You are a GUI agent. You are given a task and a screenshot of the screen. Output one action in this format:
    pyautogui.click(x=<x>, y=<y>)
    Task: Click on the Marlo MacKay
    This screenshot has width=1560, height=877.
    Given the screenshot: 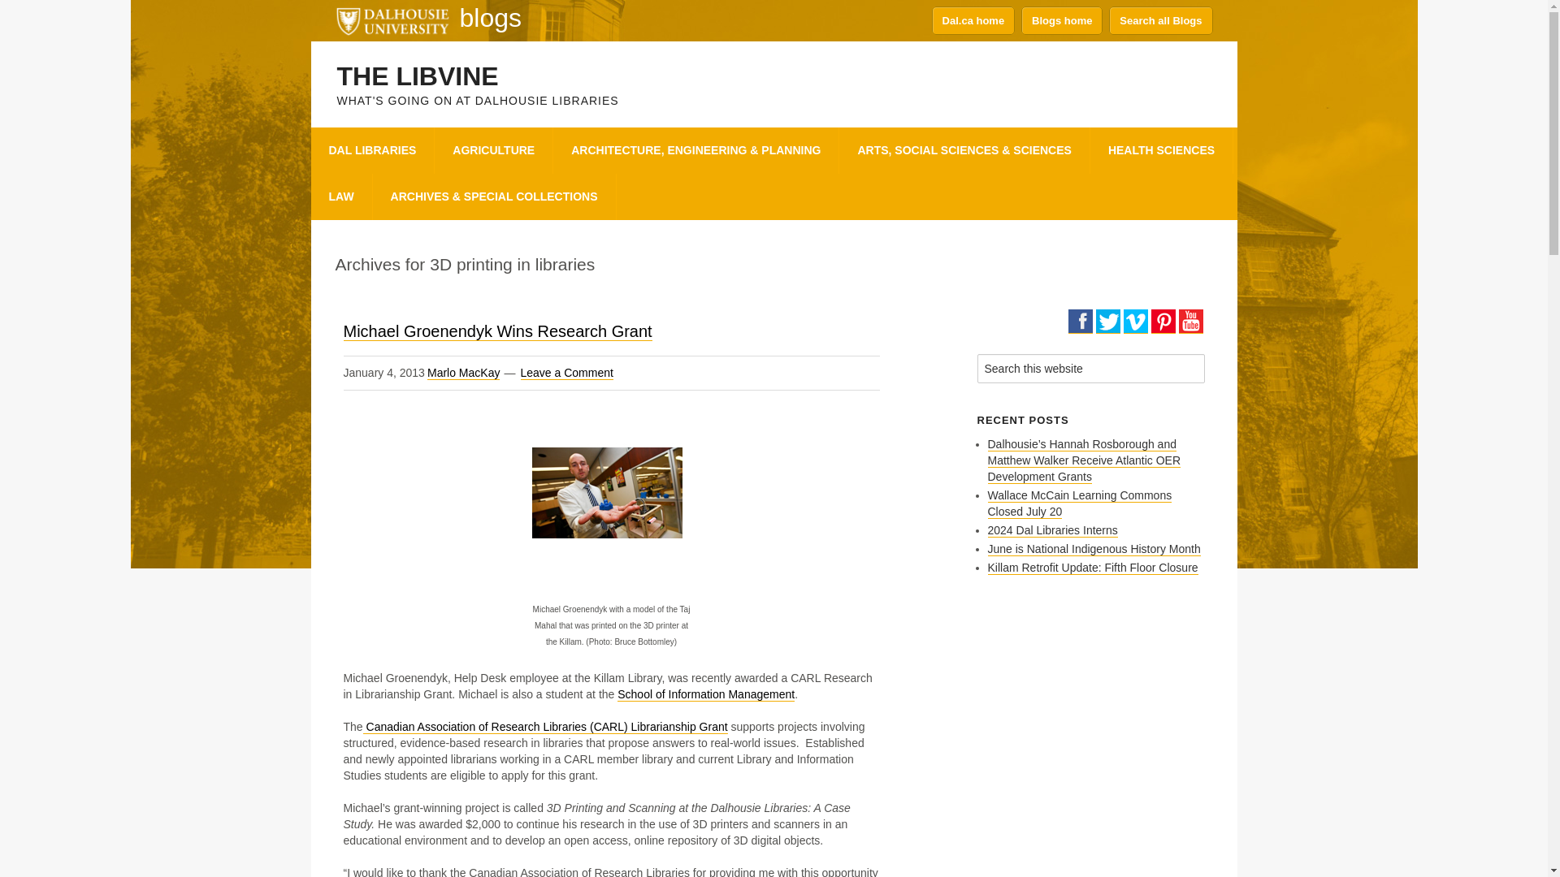 What is the action you would take?
    pyautogui.click(x=463, y=373)
    